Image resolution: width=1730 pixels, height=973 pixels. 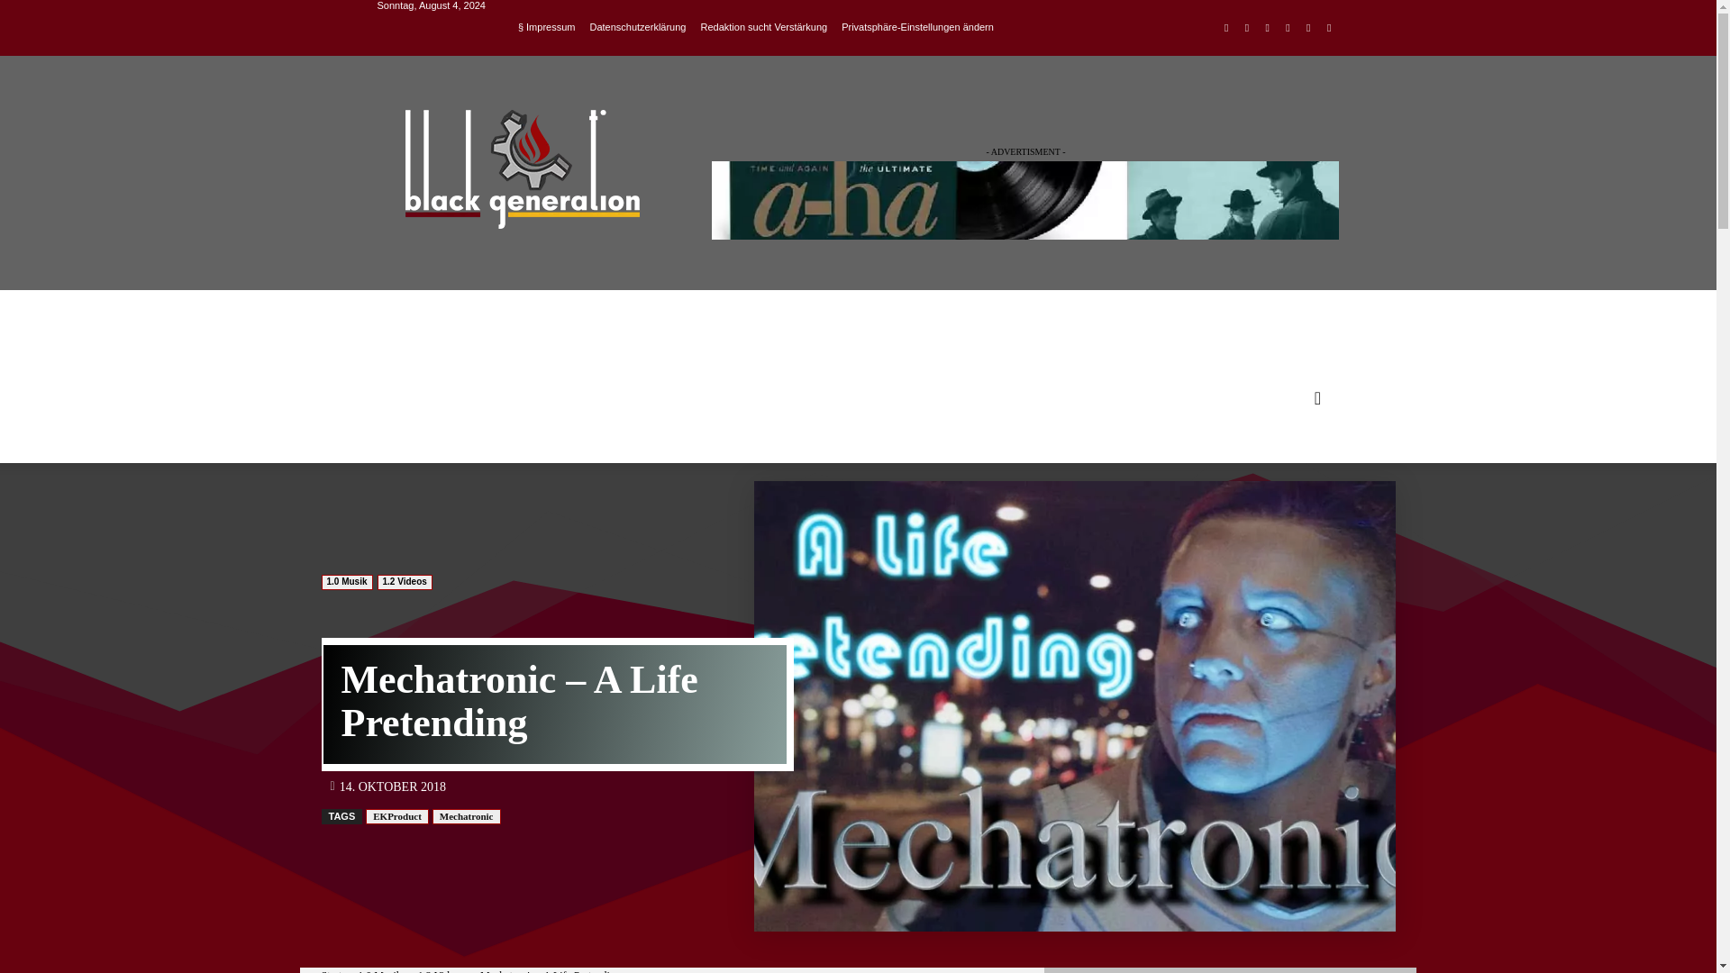 What do you see at coordinates (1247, 29) in the screenshot?
I see `Facebook` at bounding box center [1247, 29].